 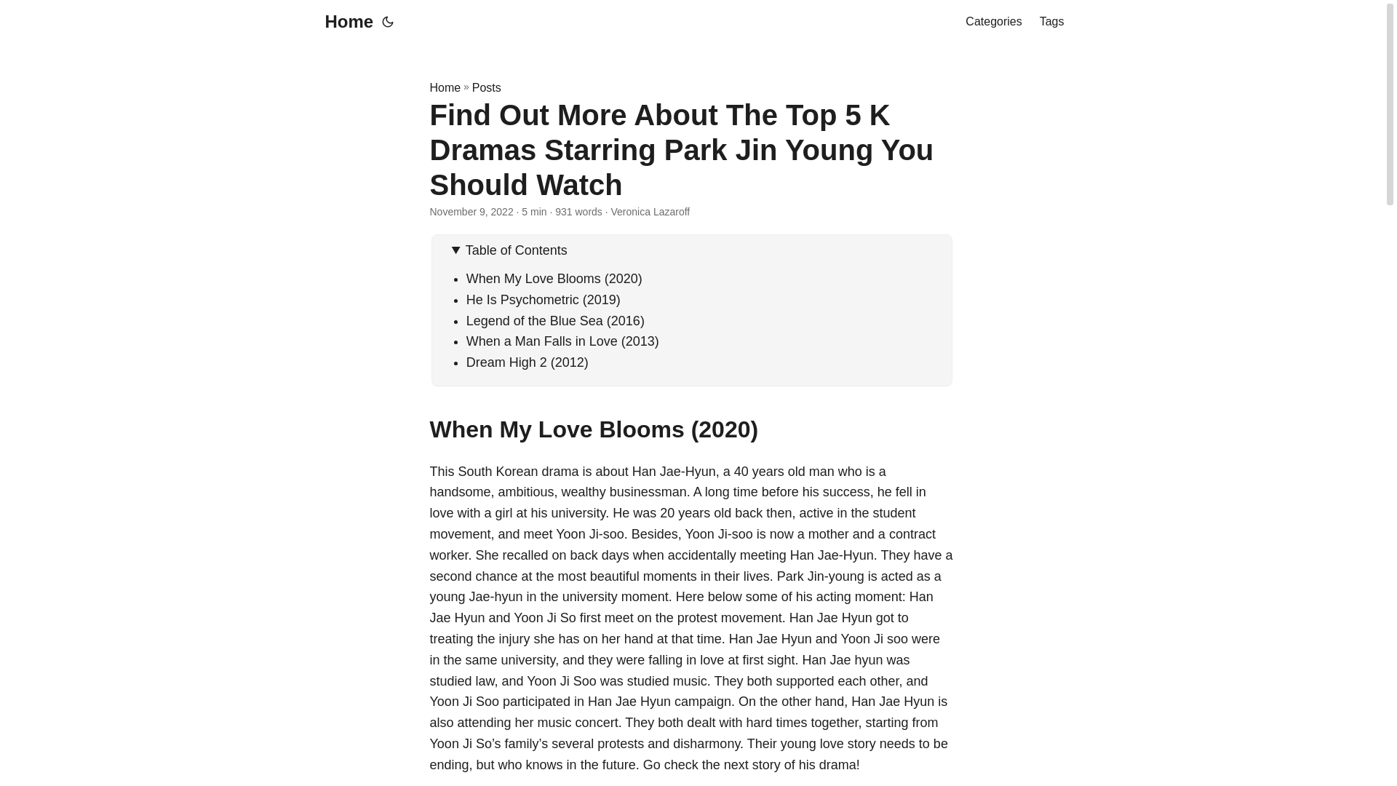 I want to click on Home, so click(x=445, y=87).